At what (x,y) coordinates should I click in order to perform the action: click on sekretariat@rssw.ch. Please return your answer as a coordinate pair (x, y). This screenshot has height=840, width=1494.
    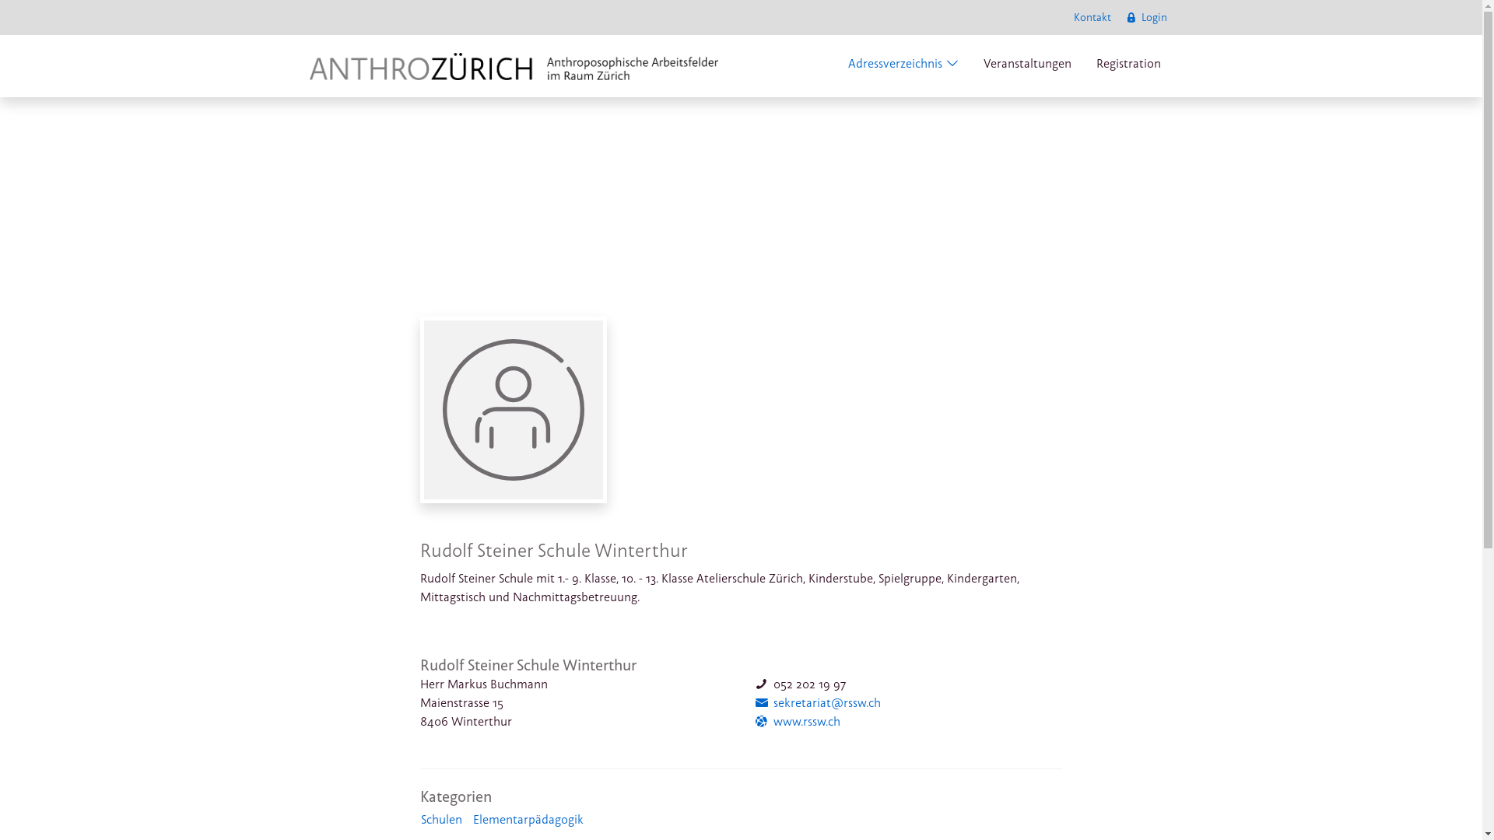
    Looking at the image, I should click on (817, 703).